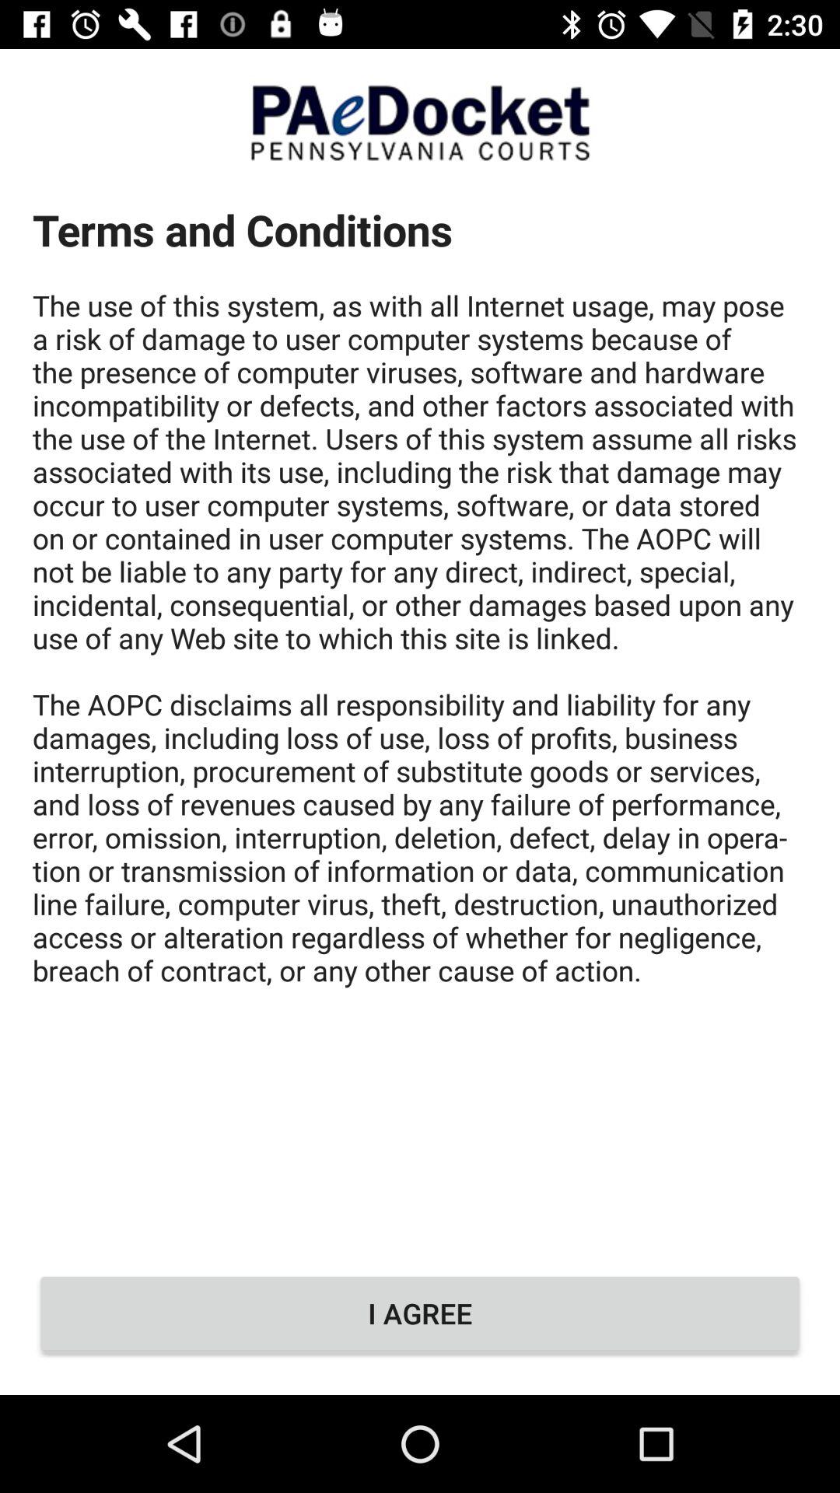  I want to click on press the terms and conditions icon, so click(420, 714).